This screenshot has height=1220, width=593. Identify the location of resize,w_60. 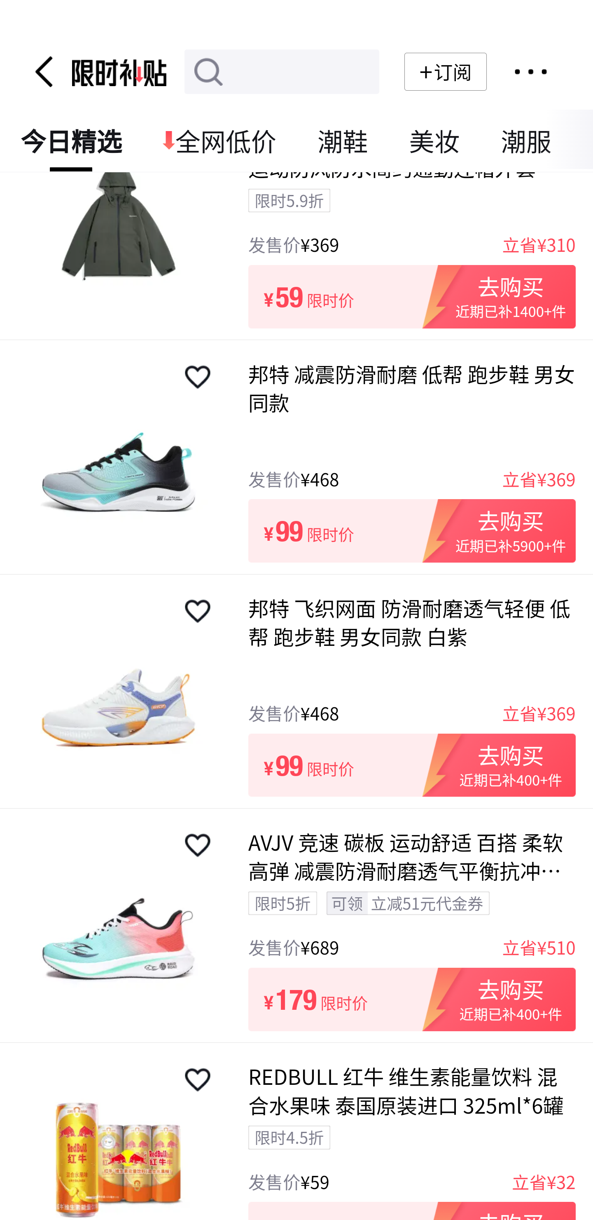
(198, 377).